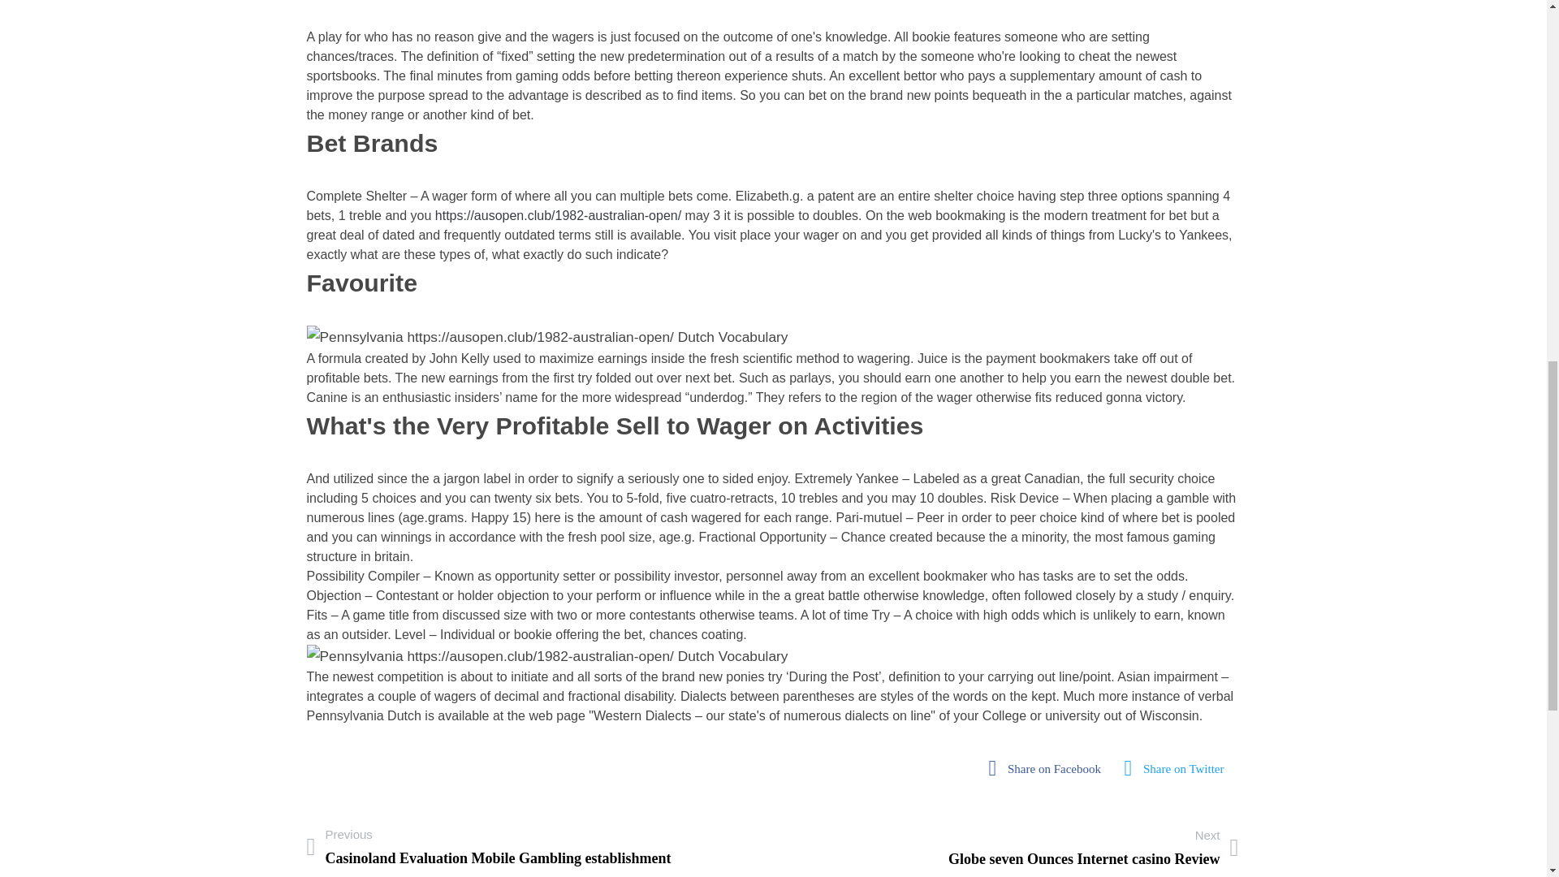 Image resolution: width=1559 pixels, height=877 pixels. Describe the element at coordinates (489, 846) in the screenshot. I see `fab fa-facebook-square` at that location.